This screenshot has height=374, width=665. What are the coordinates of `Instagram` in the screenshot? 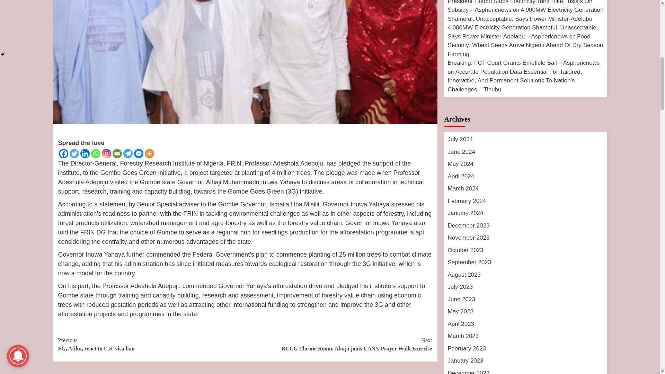 It's located at (106, 153).